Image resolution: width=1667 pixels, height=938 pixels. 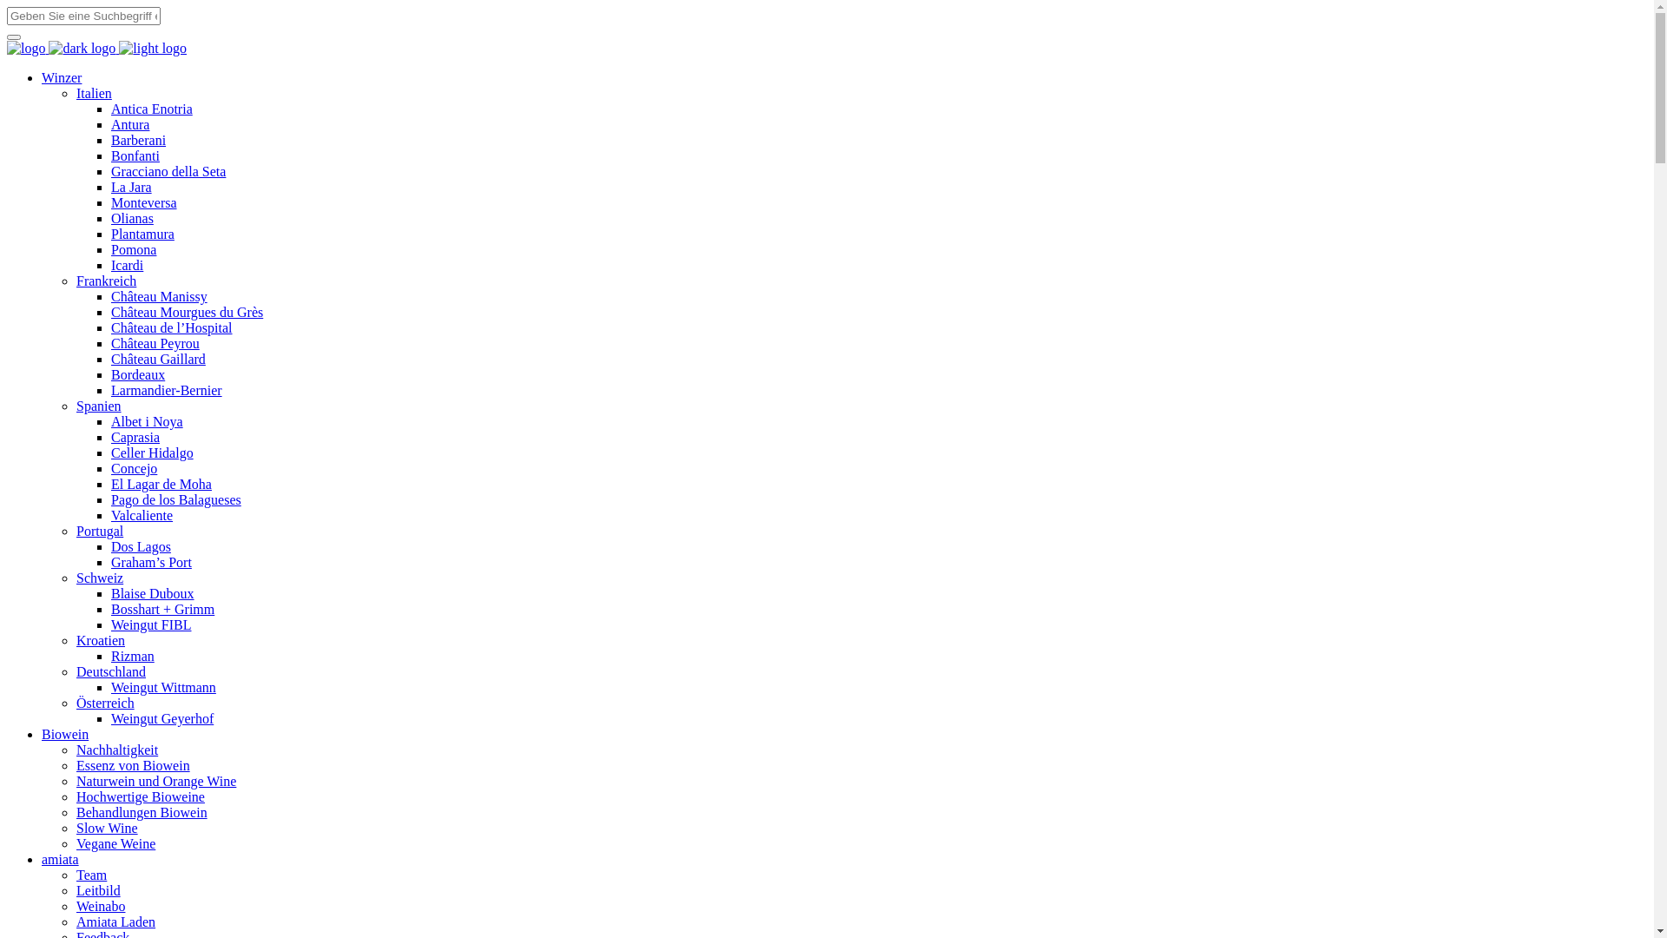 I want to click on Bordeaux, so click(x=138, y=375).